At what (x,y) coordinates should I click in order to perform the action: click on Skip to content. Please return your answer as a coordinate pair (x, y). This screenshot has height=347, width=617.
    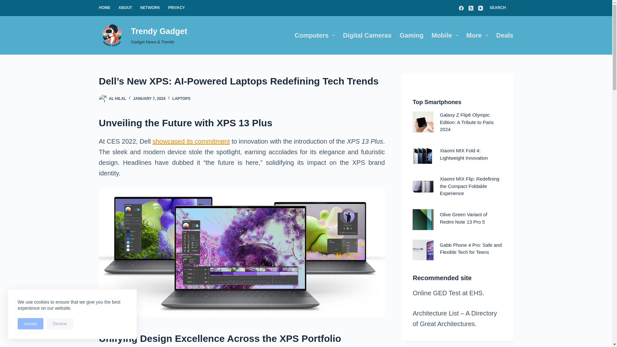
    Looking at the image, I should click on (6, 3).